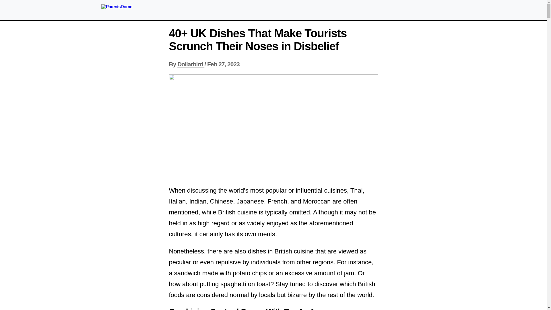  Describe the element at coordinates (191, 64) in the screenshot. I see `Dollarbird` at that location.